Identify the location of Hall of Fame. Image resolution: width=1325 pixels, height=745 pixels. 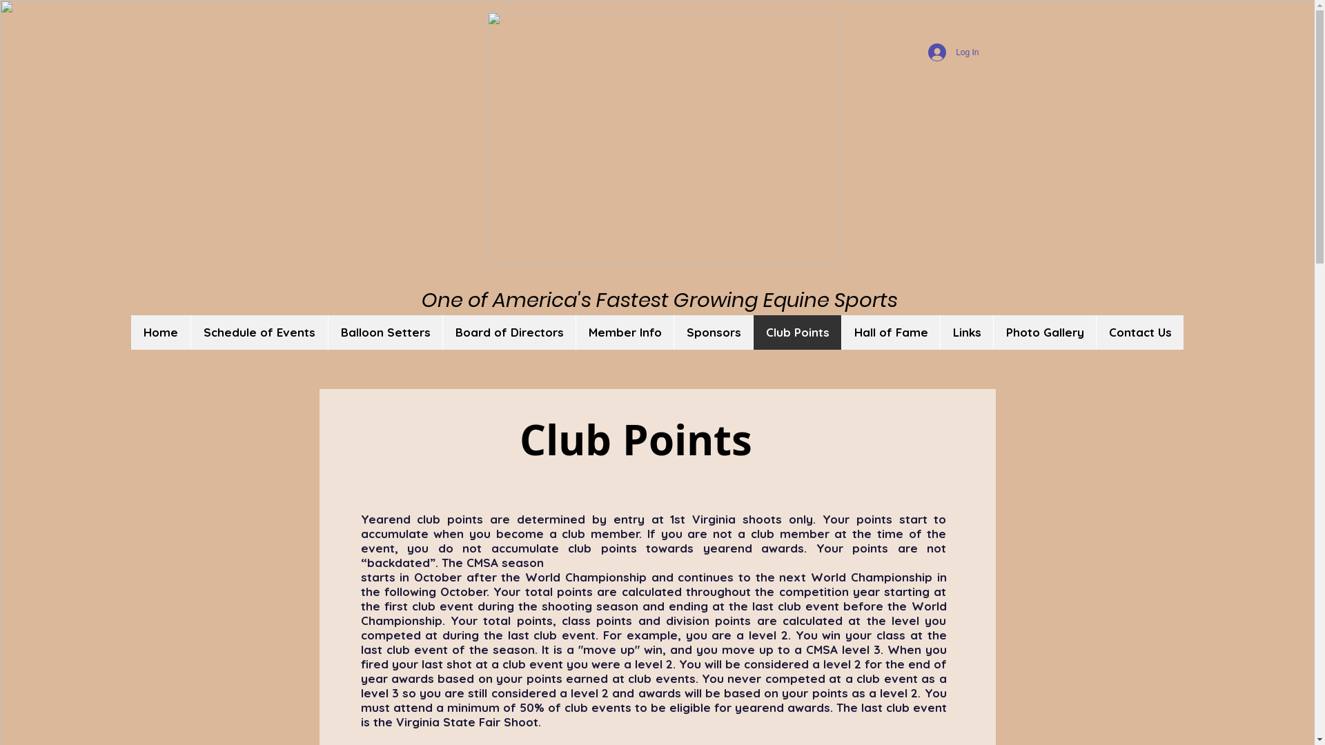
(890, 332).